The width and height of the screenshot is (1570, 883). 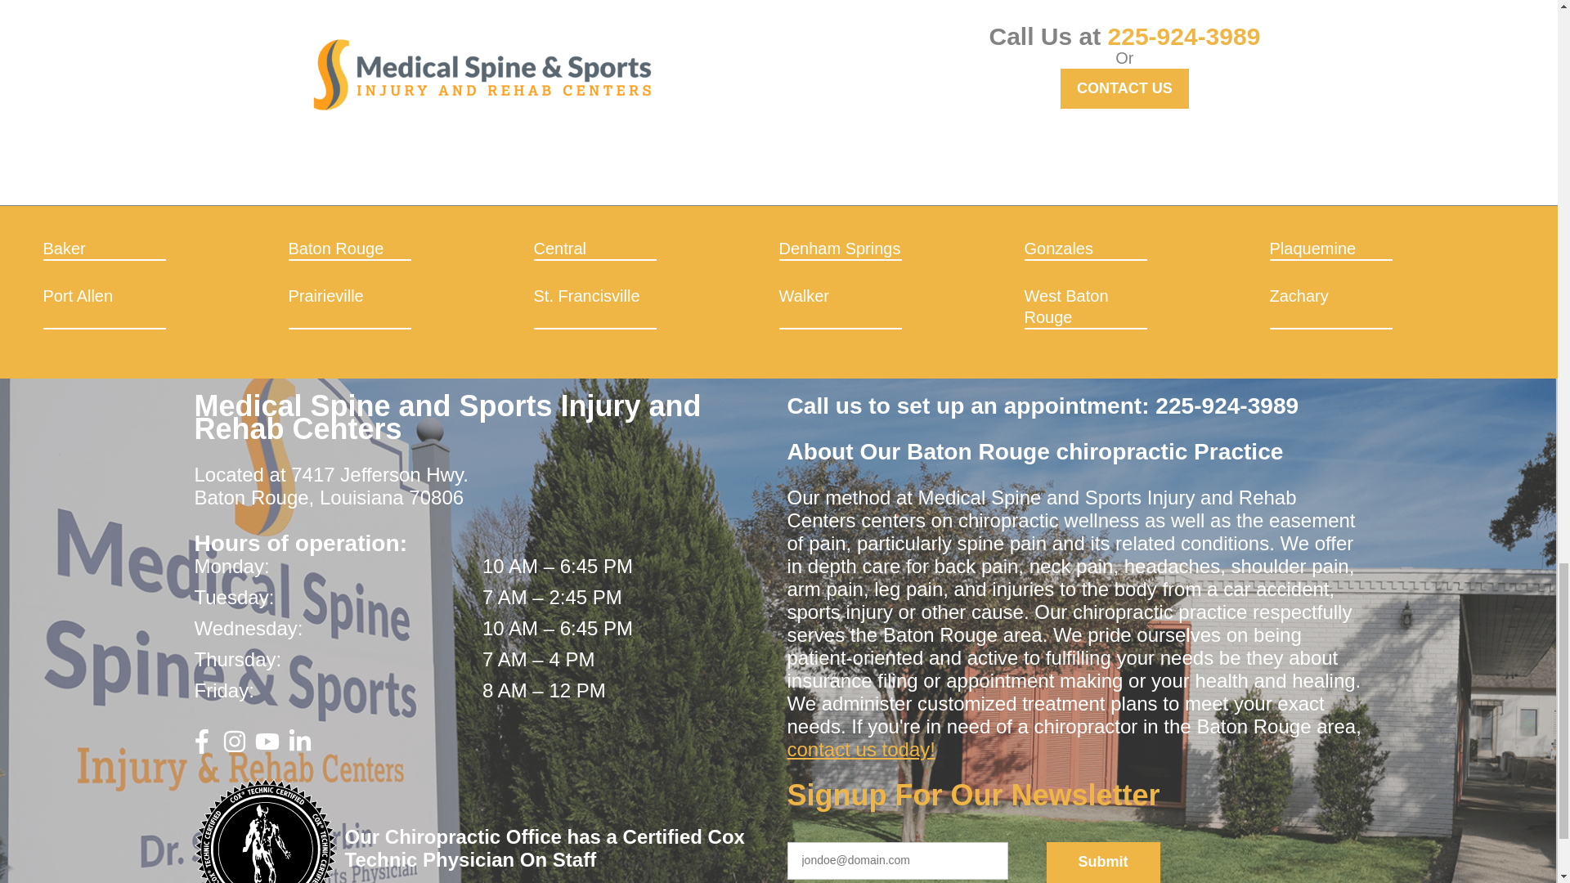 I want to click on Like us on Facebook, so click(x=201, y=747).